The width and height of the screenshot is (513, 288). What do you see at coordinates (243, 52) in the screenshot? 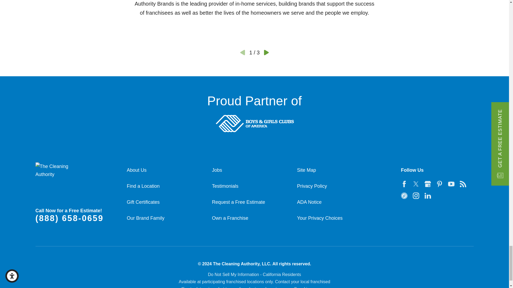
I see `View previous item` at bounding box center [243, 52].